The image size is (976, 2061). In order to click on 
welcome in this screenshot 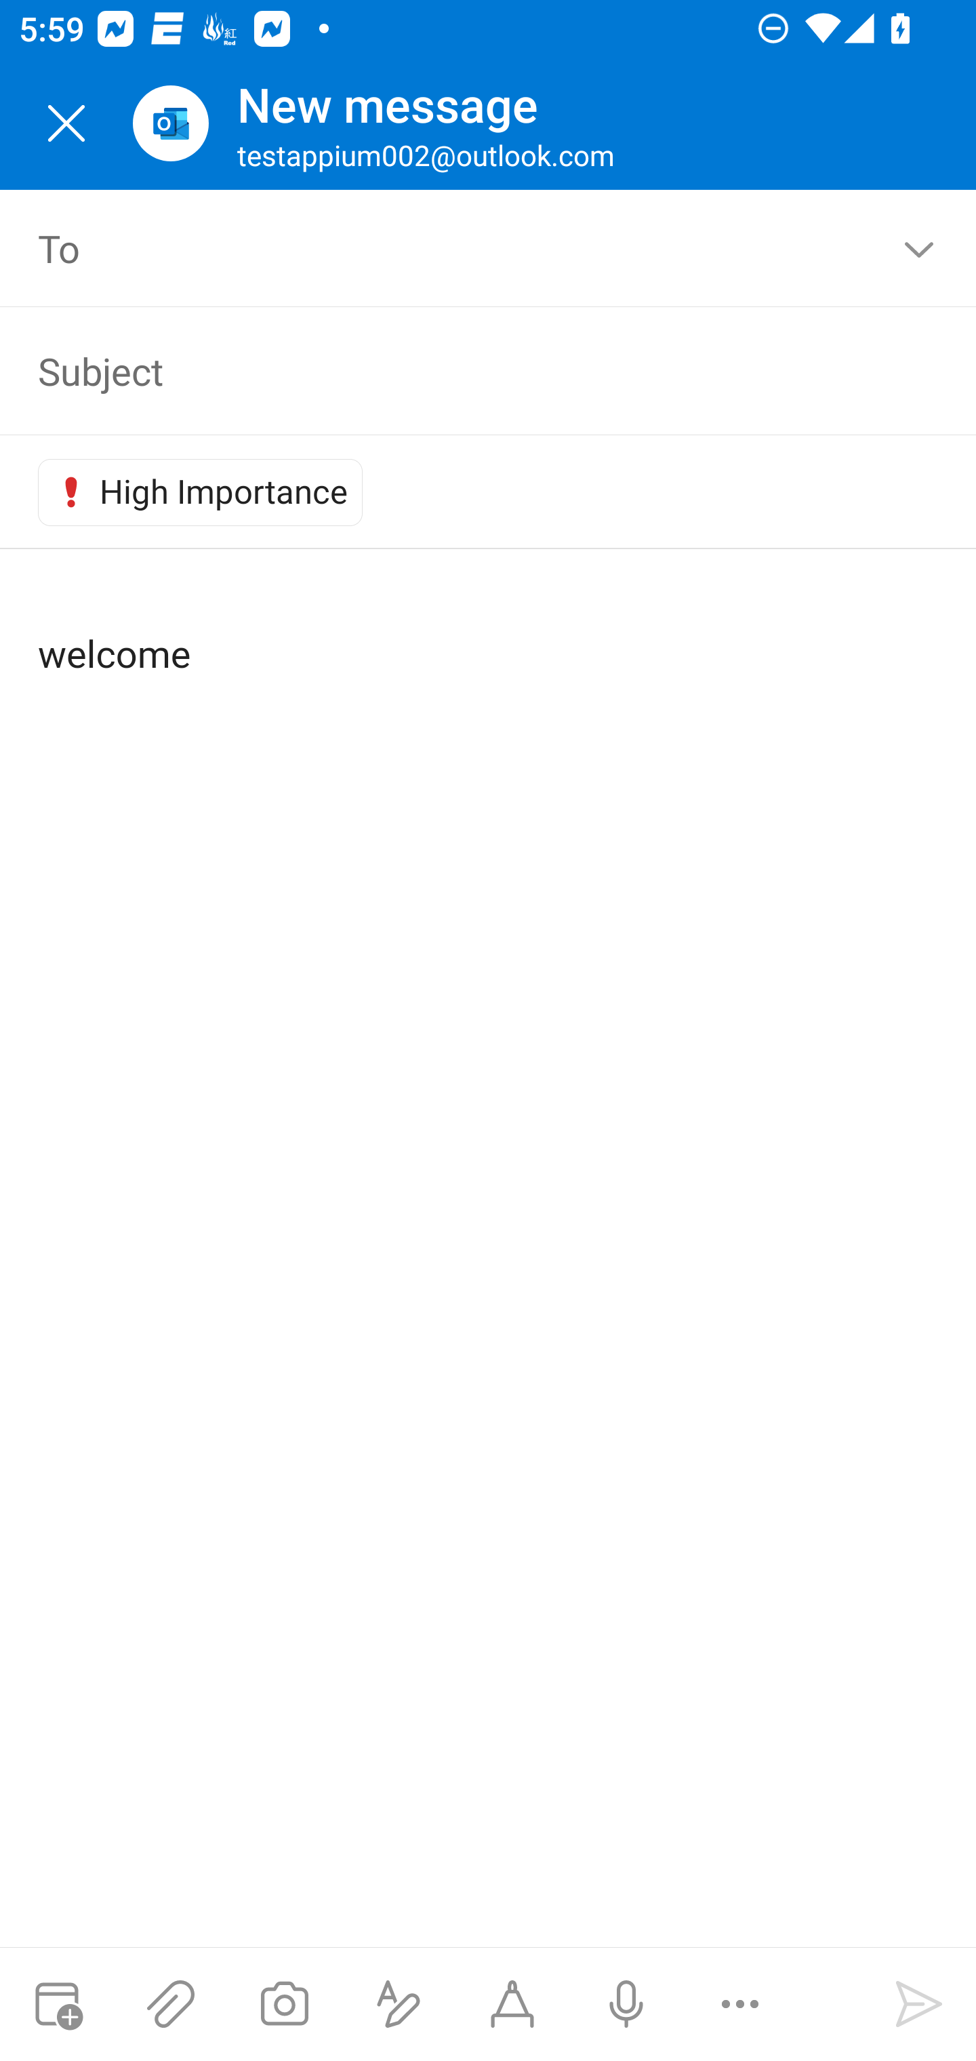, I will do `click(489, 632)`.